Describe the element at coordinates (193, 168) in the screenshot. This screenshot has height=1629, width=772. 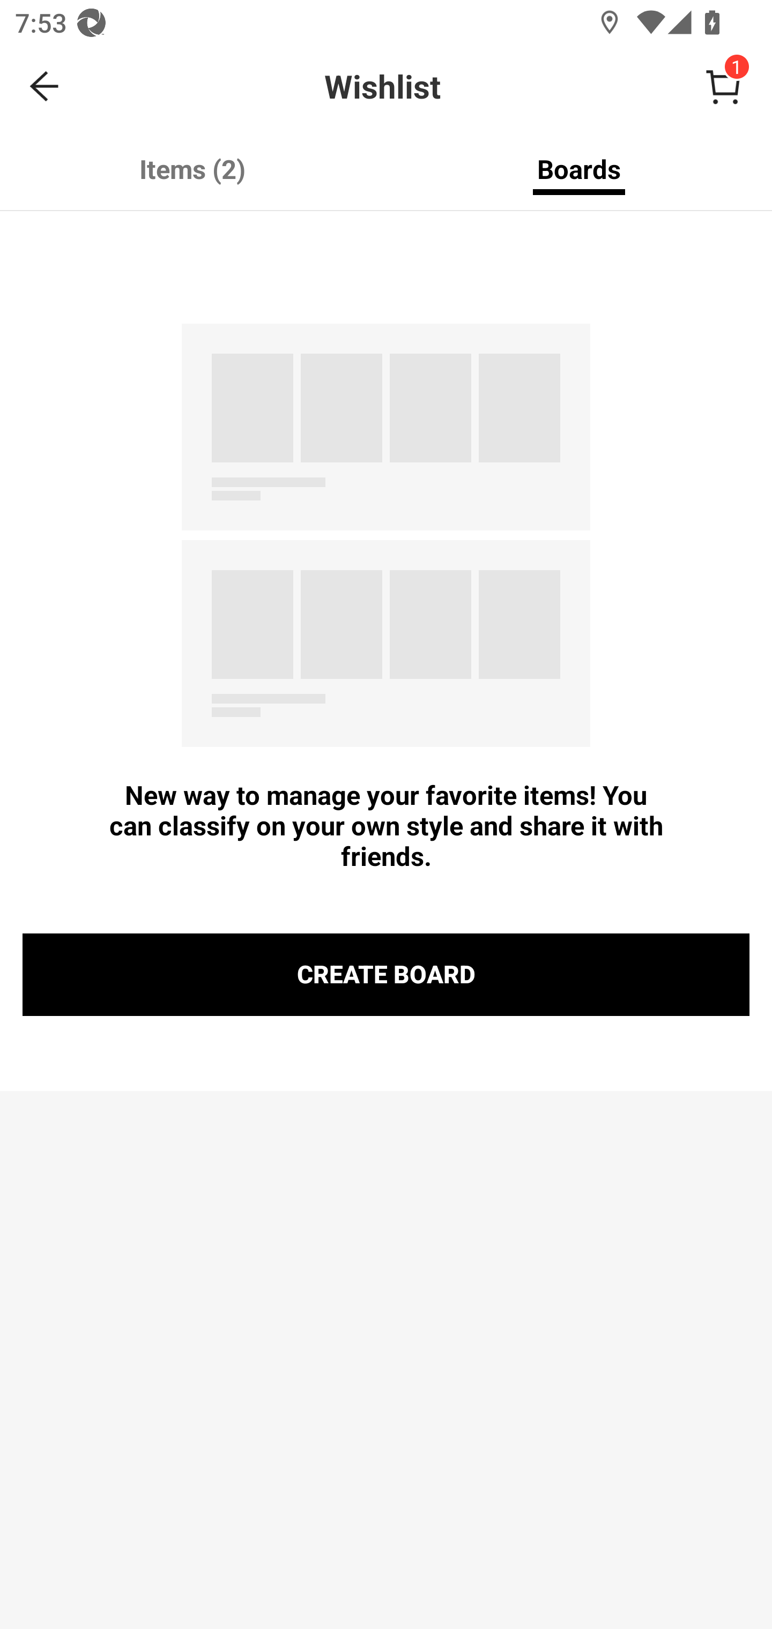
I see `Items (2)` at that location.